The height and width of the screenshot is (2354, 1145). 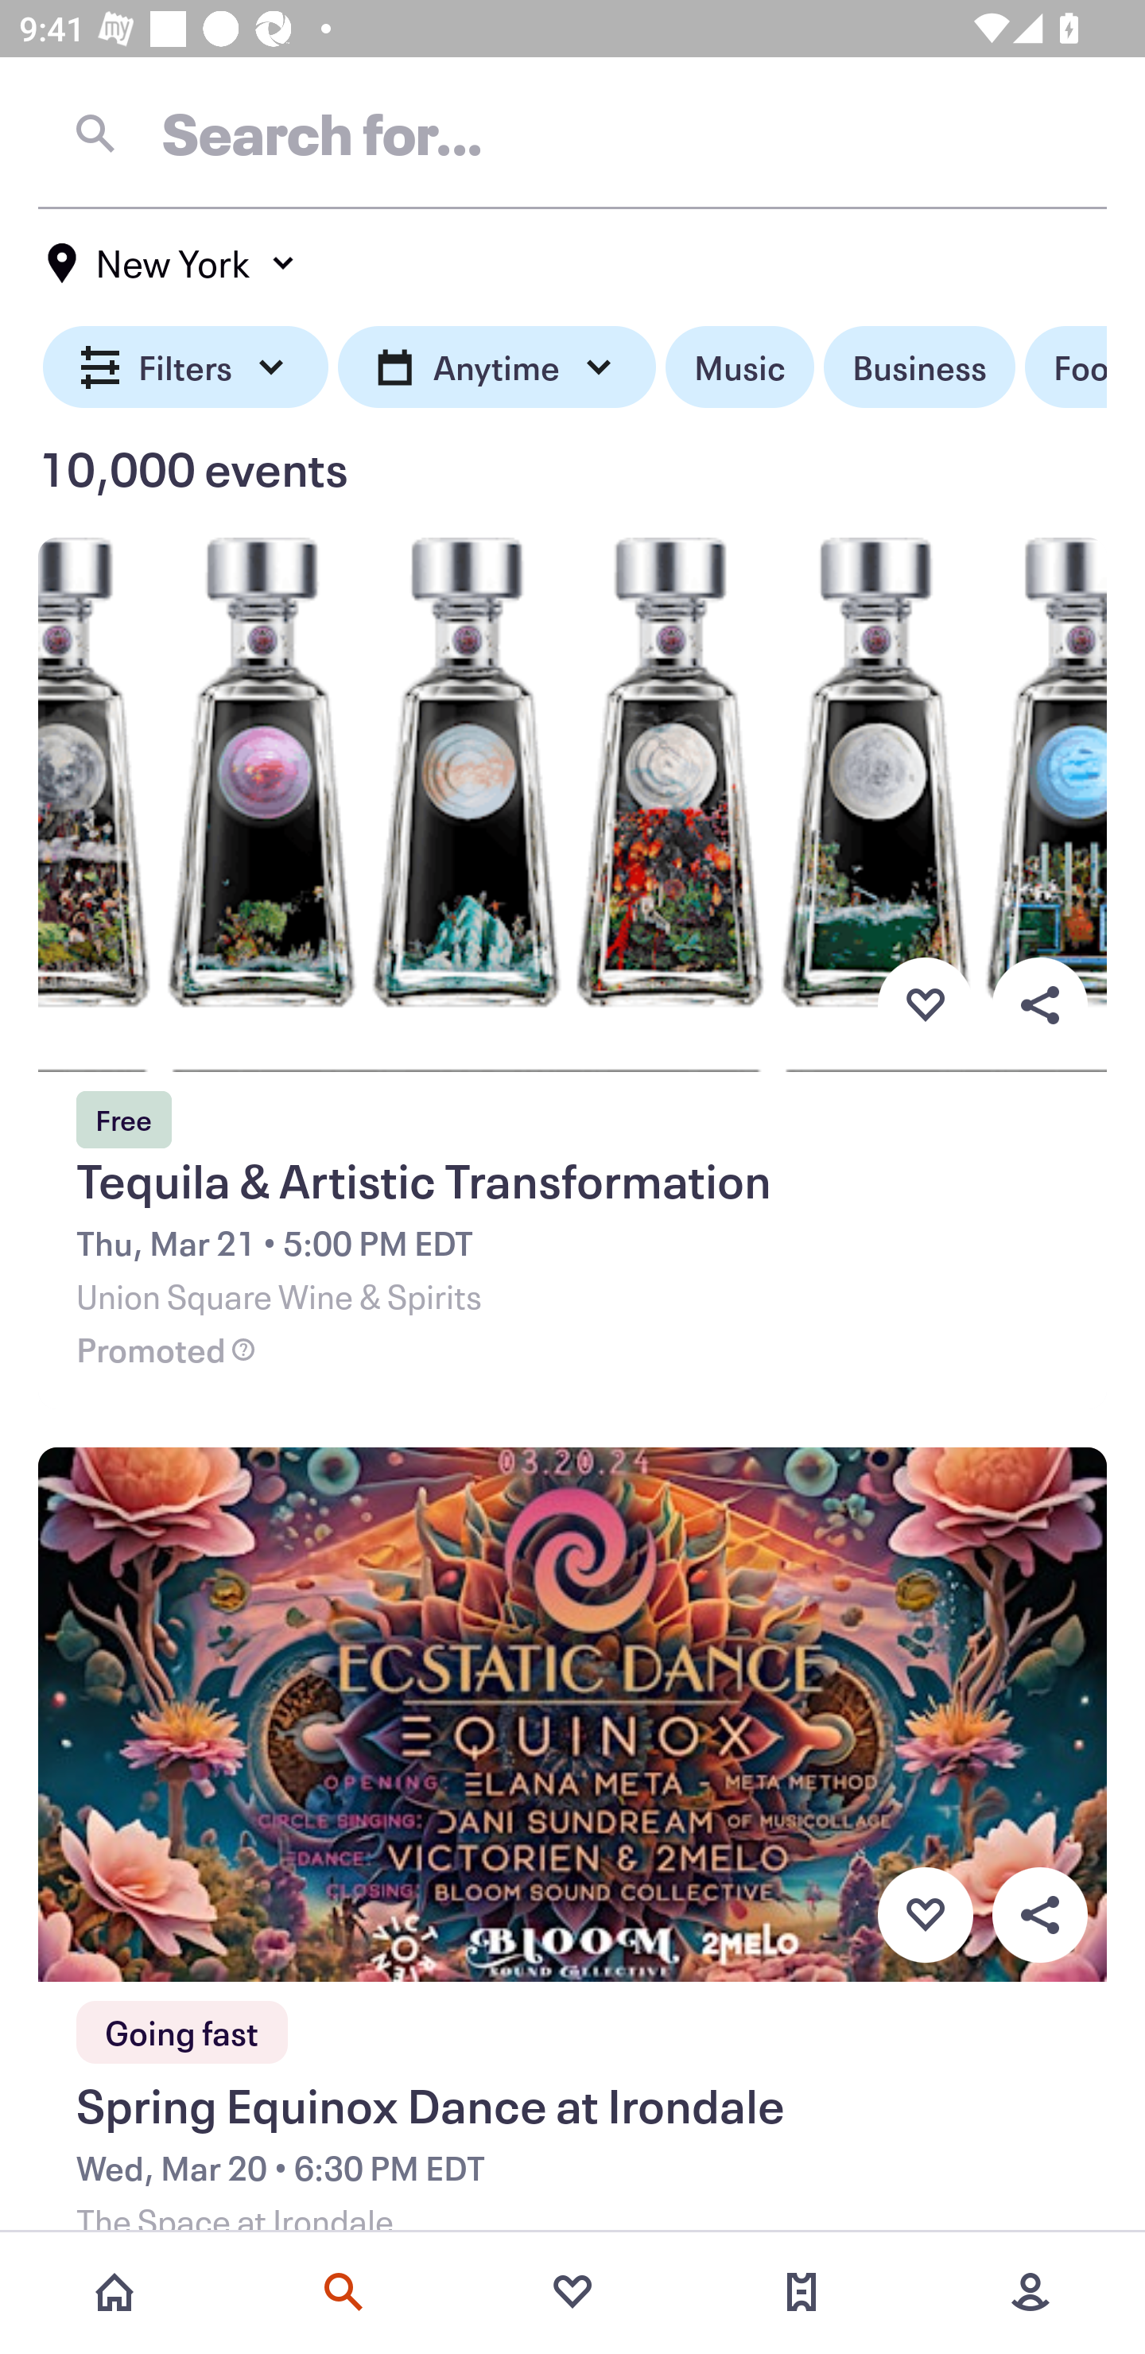 I want to click on Search events, so click(x=343, y=2292).